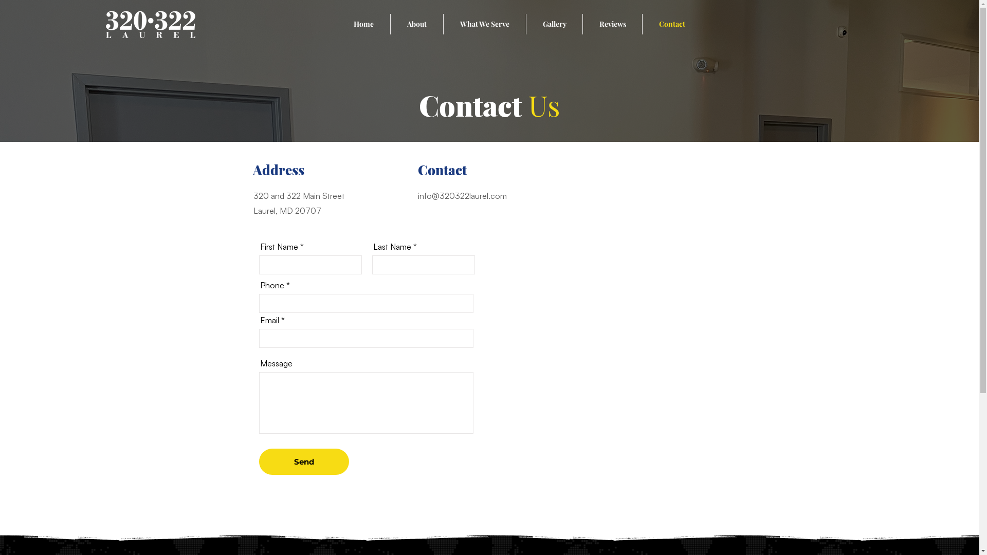  Describe the element at coordinates (364, 24) in the screenshot. I see `Home` at that location.